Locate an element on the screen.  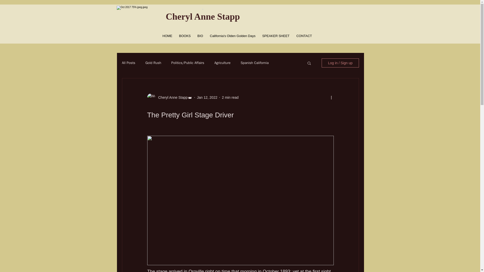
2 min read is located at coordinates (230, 97).